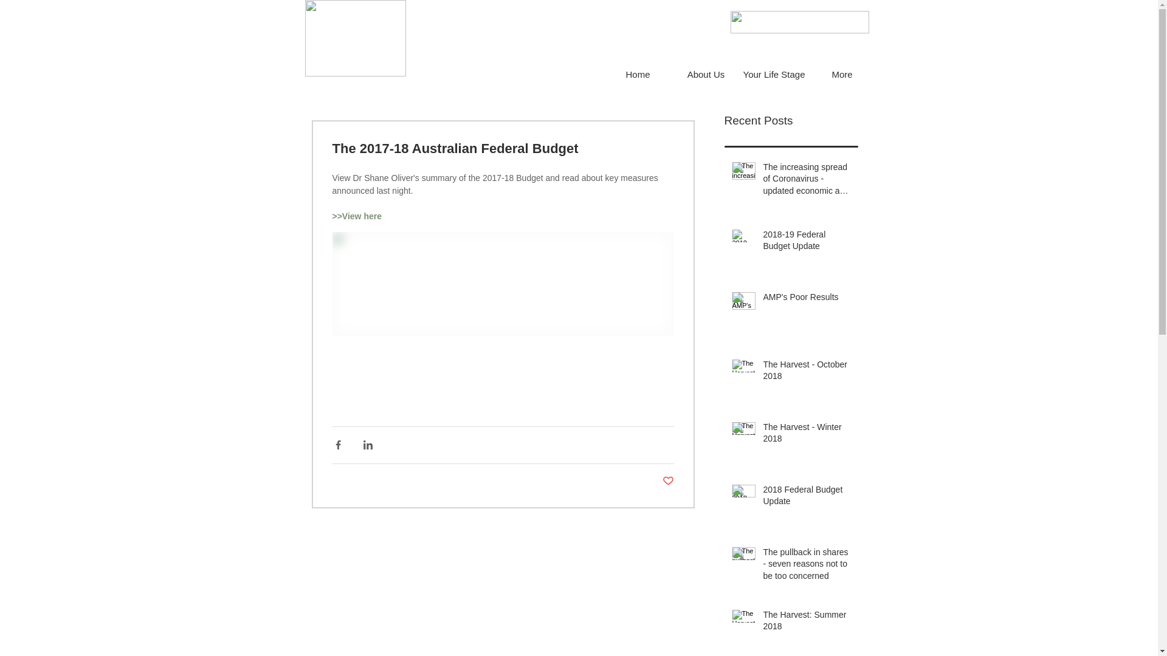 This screenshot has height=656, width=1167. Describe the element at coordinates (638, 74) in the screenshot. I see `Home` at that location.